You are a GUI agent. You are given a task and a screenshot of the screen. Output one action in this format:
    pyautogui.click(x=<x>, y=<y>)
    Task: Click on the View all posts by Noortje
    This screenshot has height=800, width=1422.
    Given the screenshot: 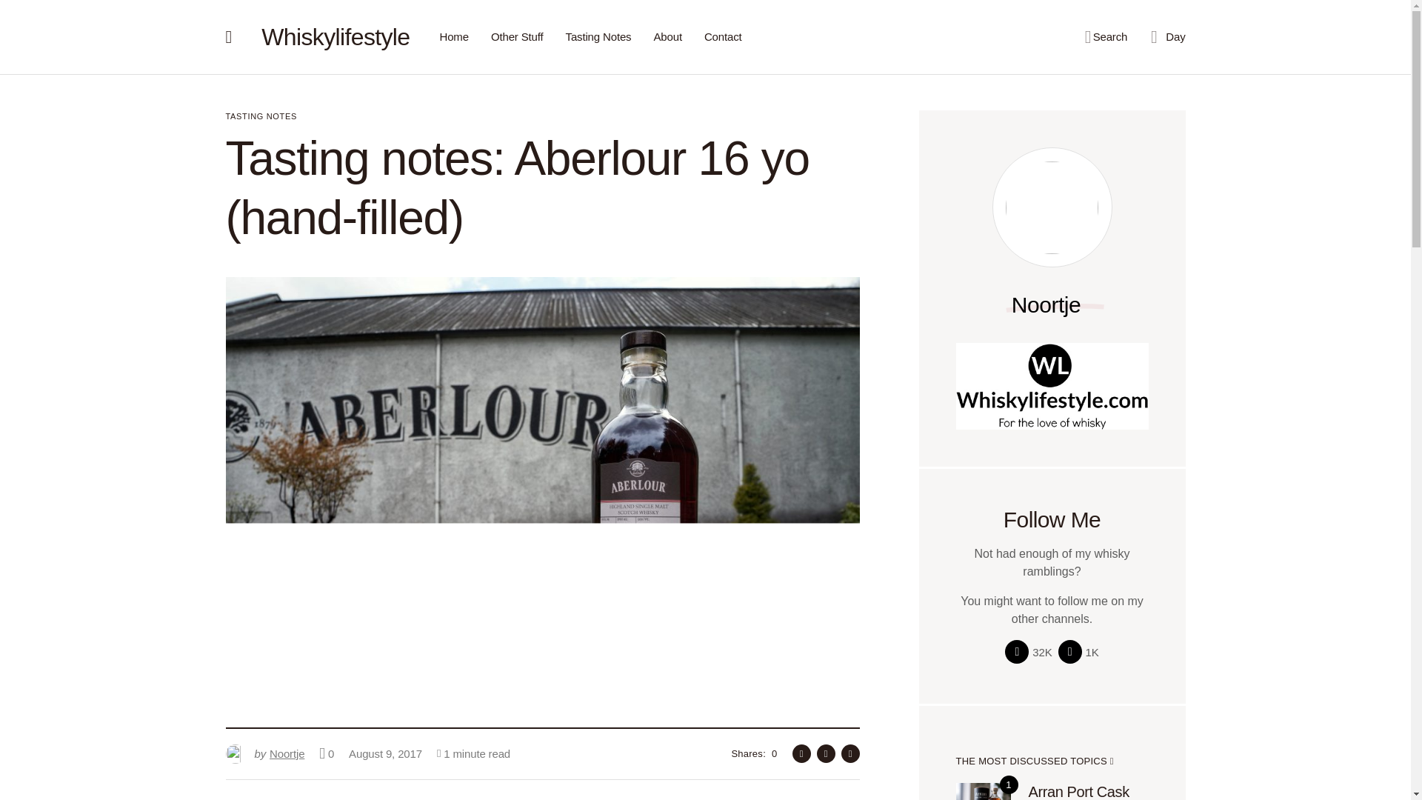 What is the action you would take?
    pyautogui.click(x=264, y=754)
    